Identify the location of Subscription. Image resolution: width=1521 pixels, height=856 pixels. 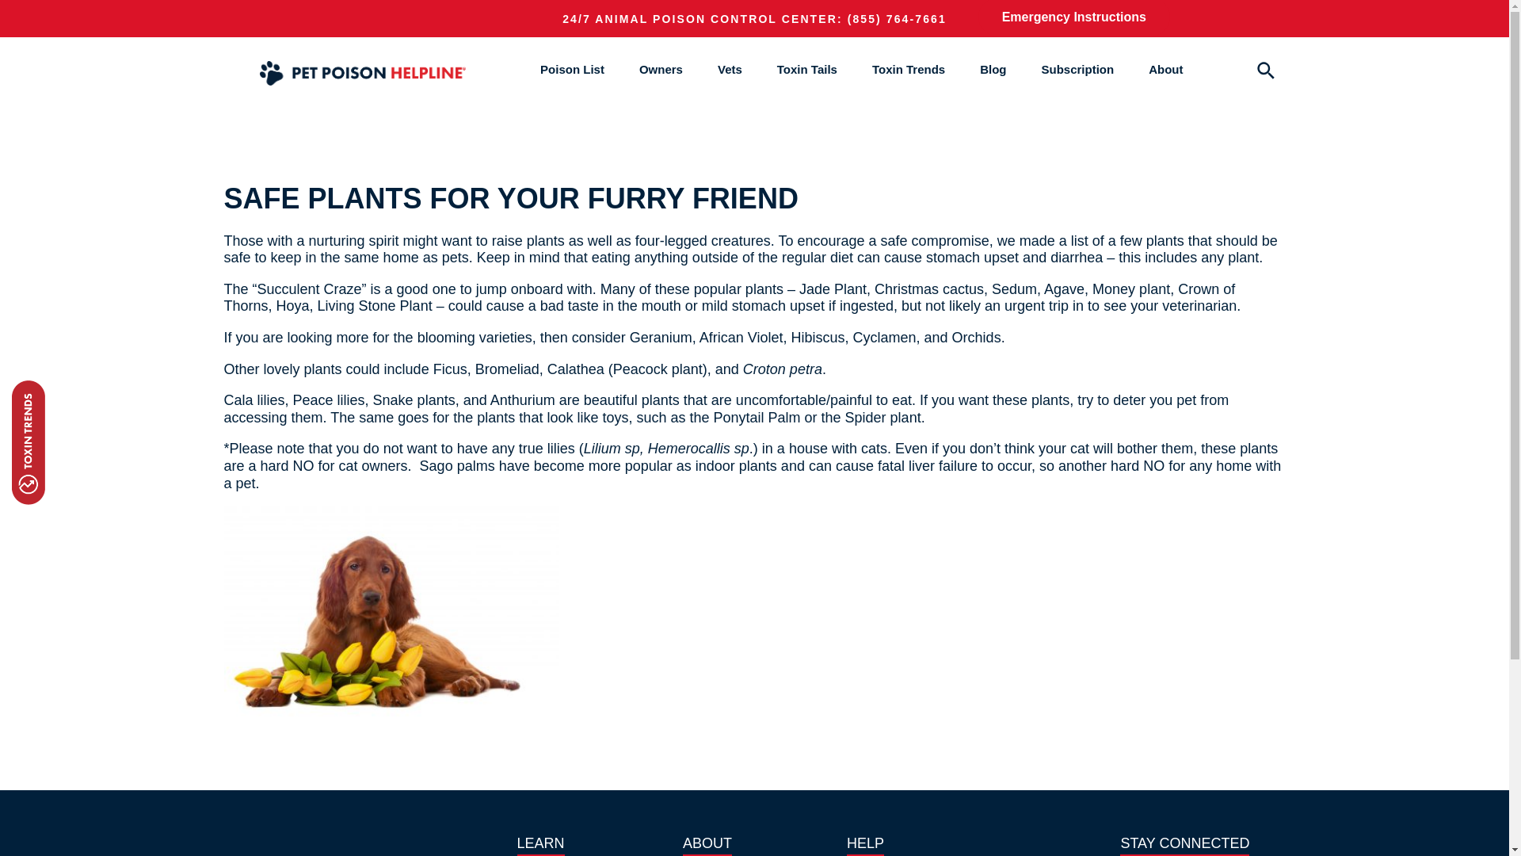
(1077, 69).